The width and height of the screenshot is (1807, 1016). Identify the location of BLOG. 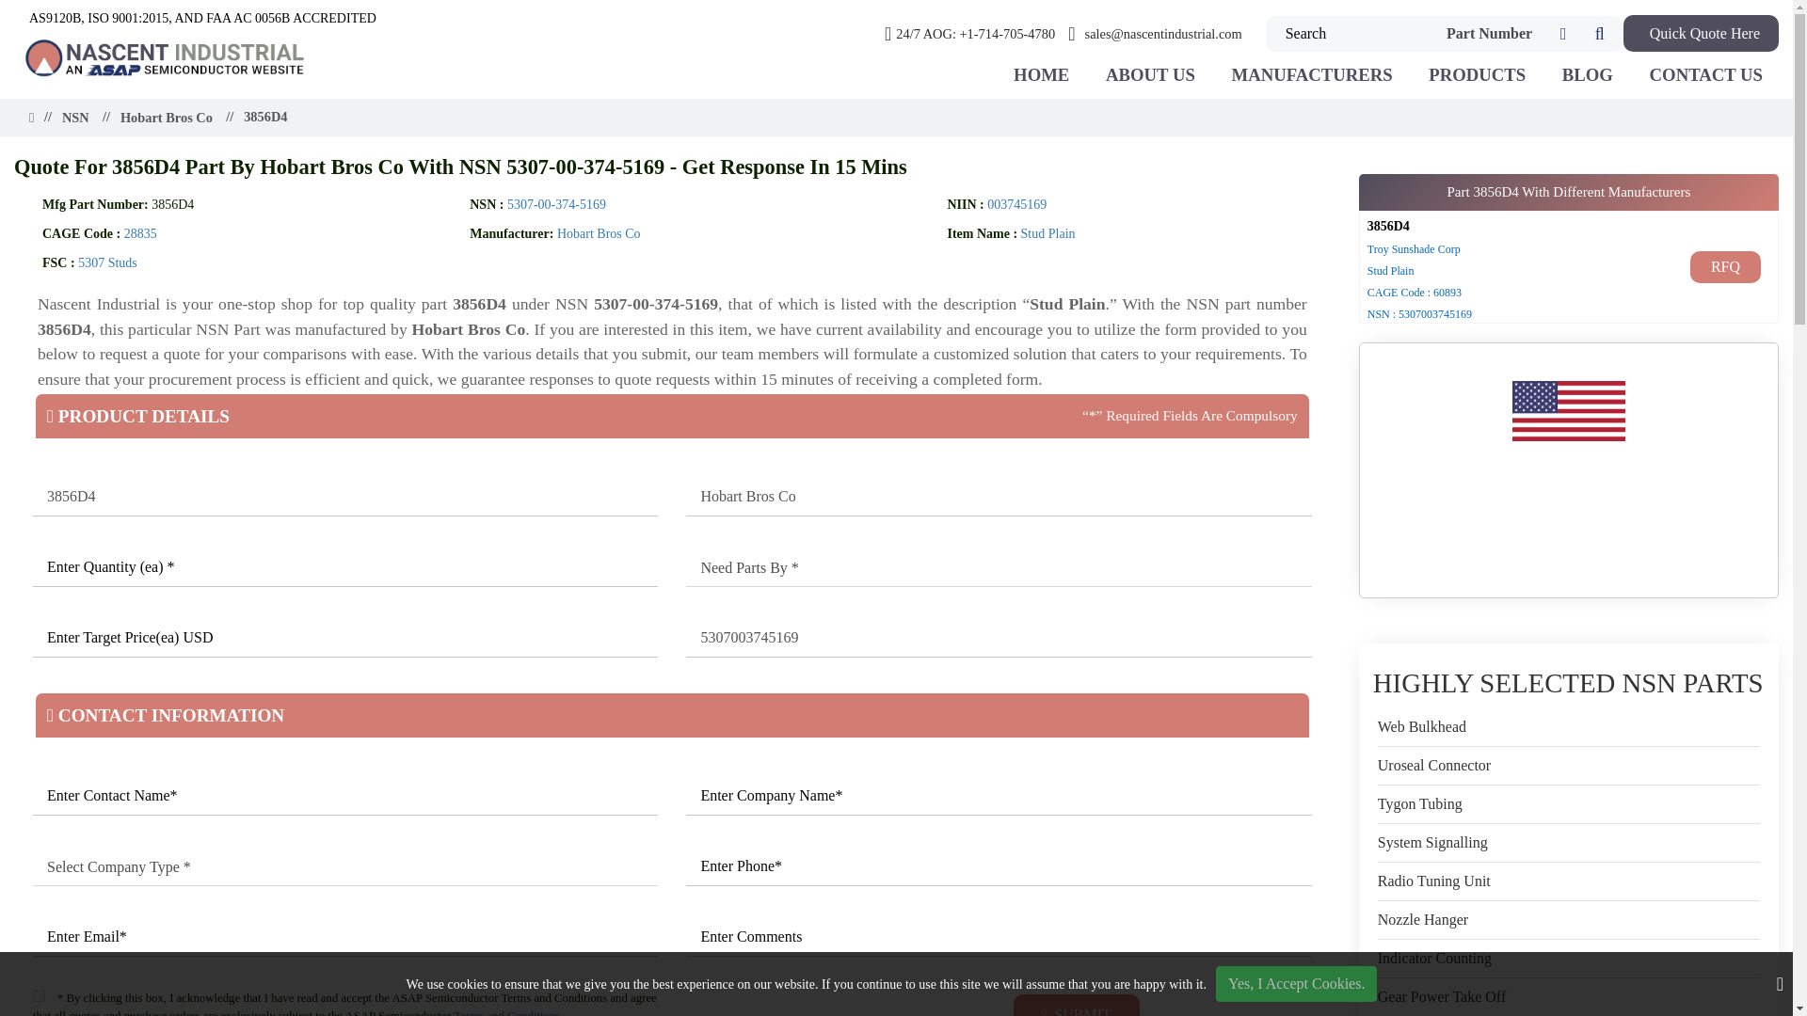
(1588, 75).